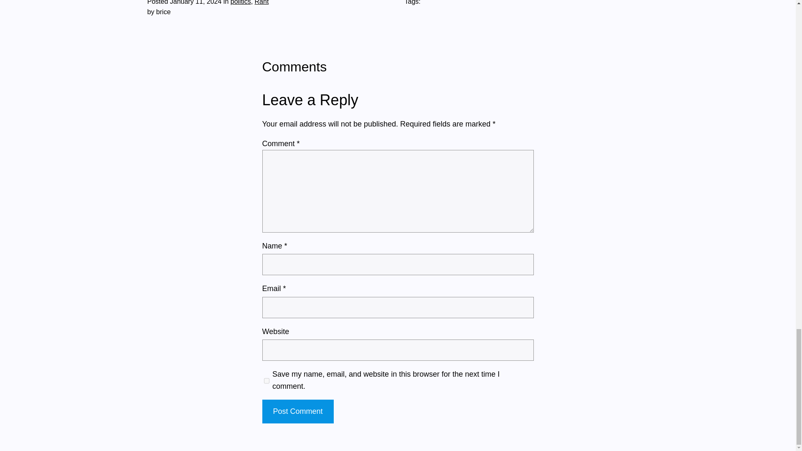 This screenshot has height=451, width=802. Describe the element at coordinates (297, 411) in the screenshot. I see `Post Comment` at that location.